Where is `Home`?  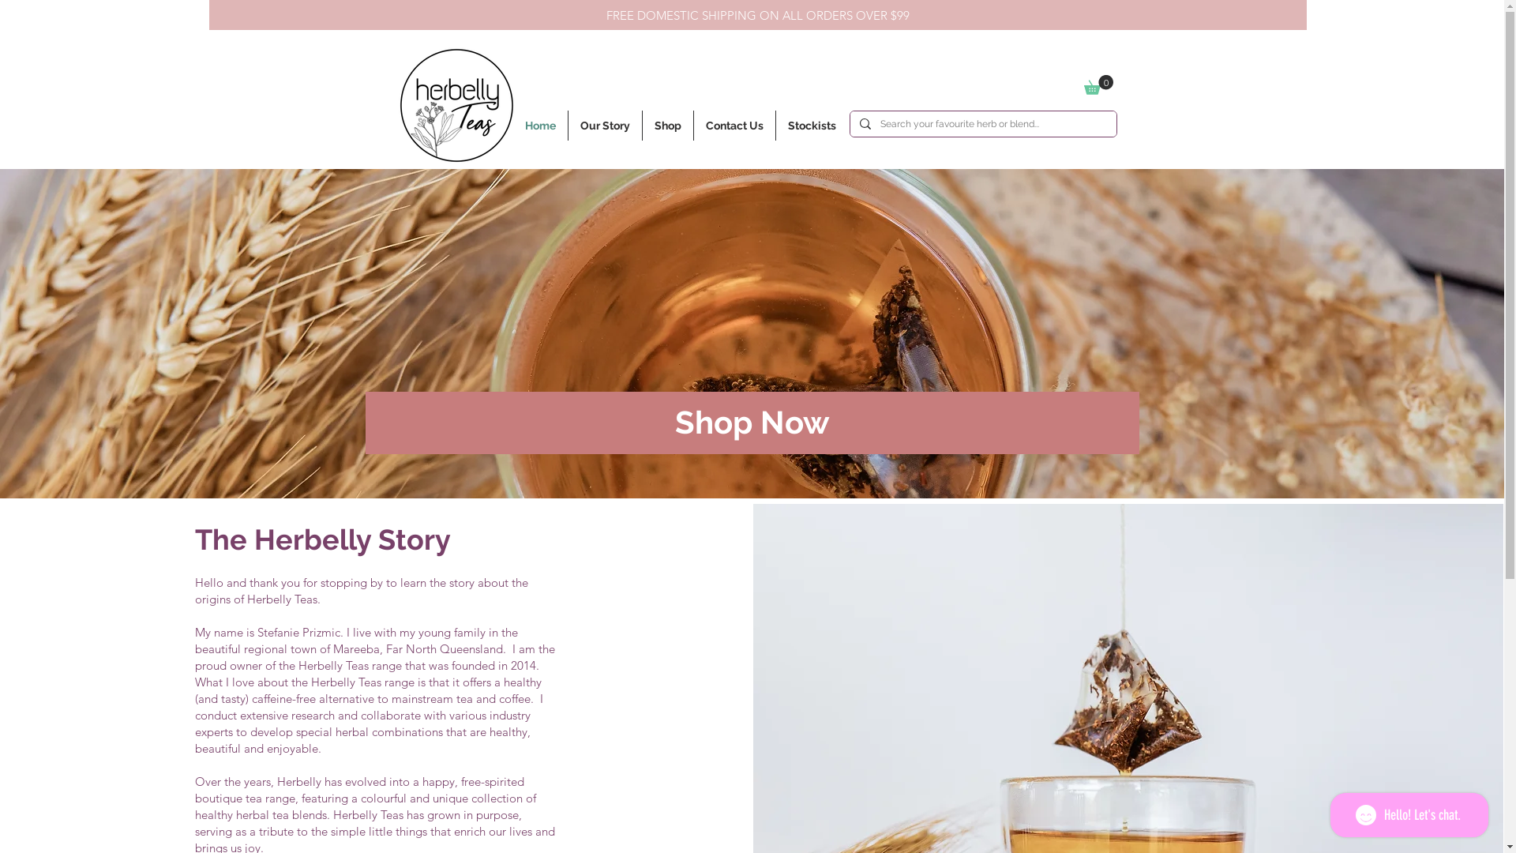
Home is located at coordinates (540, 126).